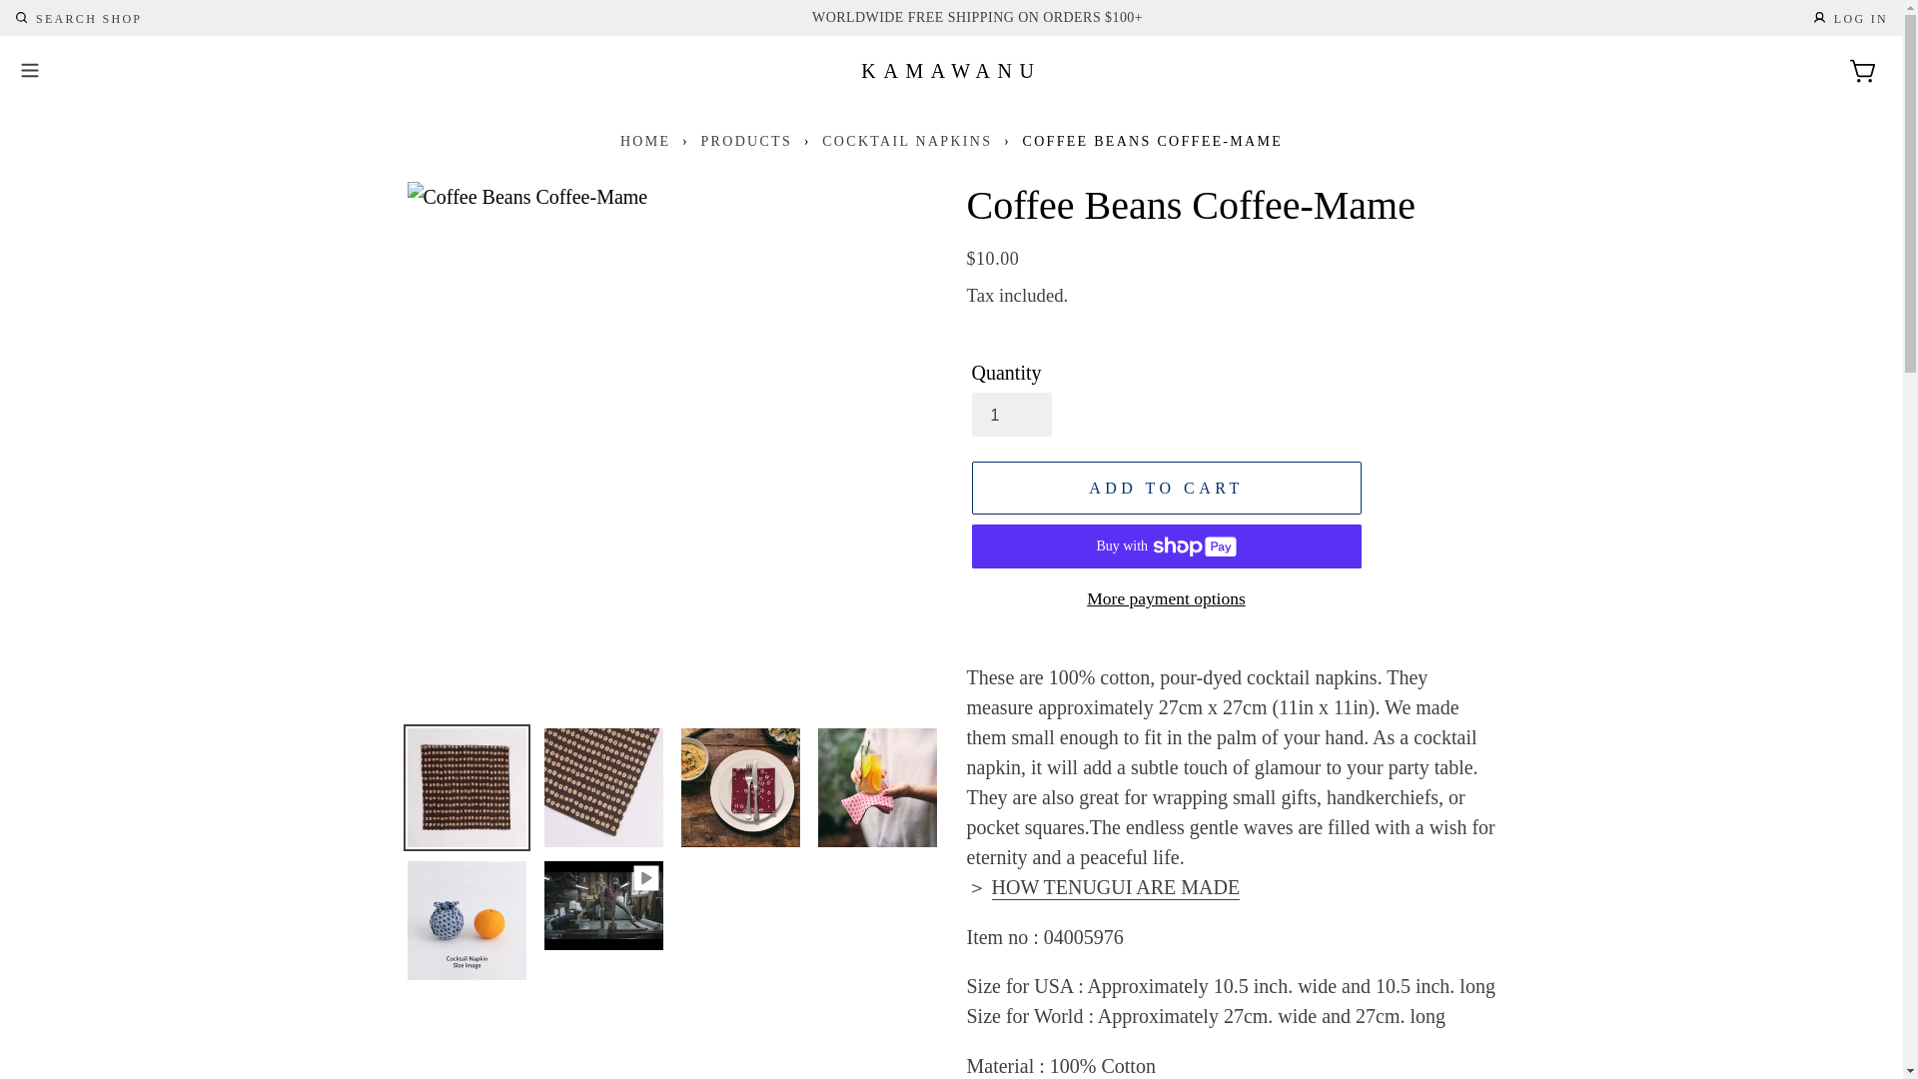 The width and height of the screenshot is (1918, 1079). What do you see at coordinates (951, 71) in the screenshot?
I see `KAMAWANU` at bounding box center [951, 71].